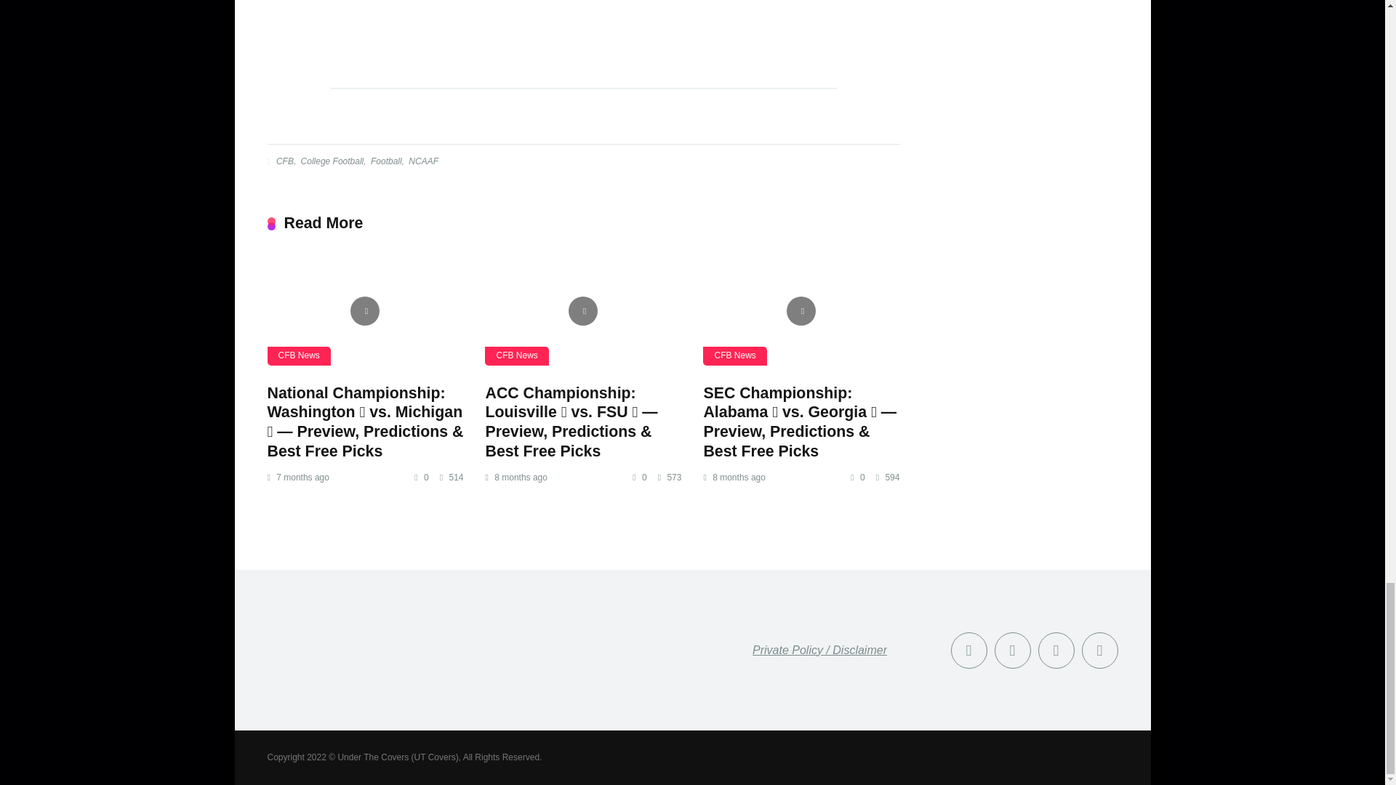 This screenshot has width=1396, height=785. Describe the element at coordinates (1012, 650) in the screenshot. I see `Twitter` at that location.